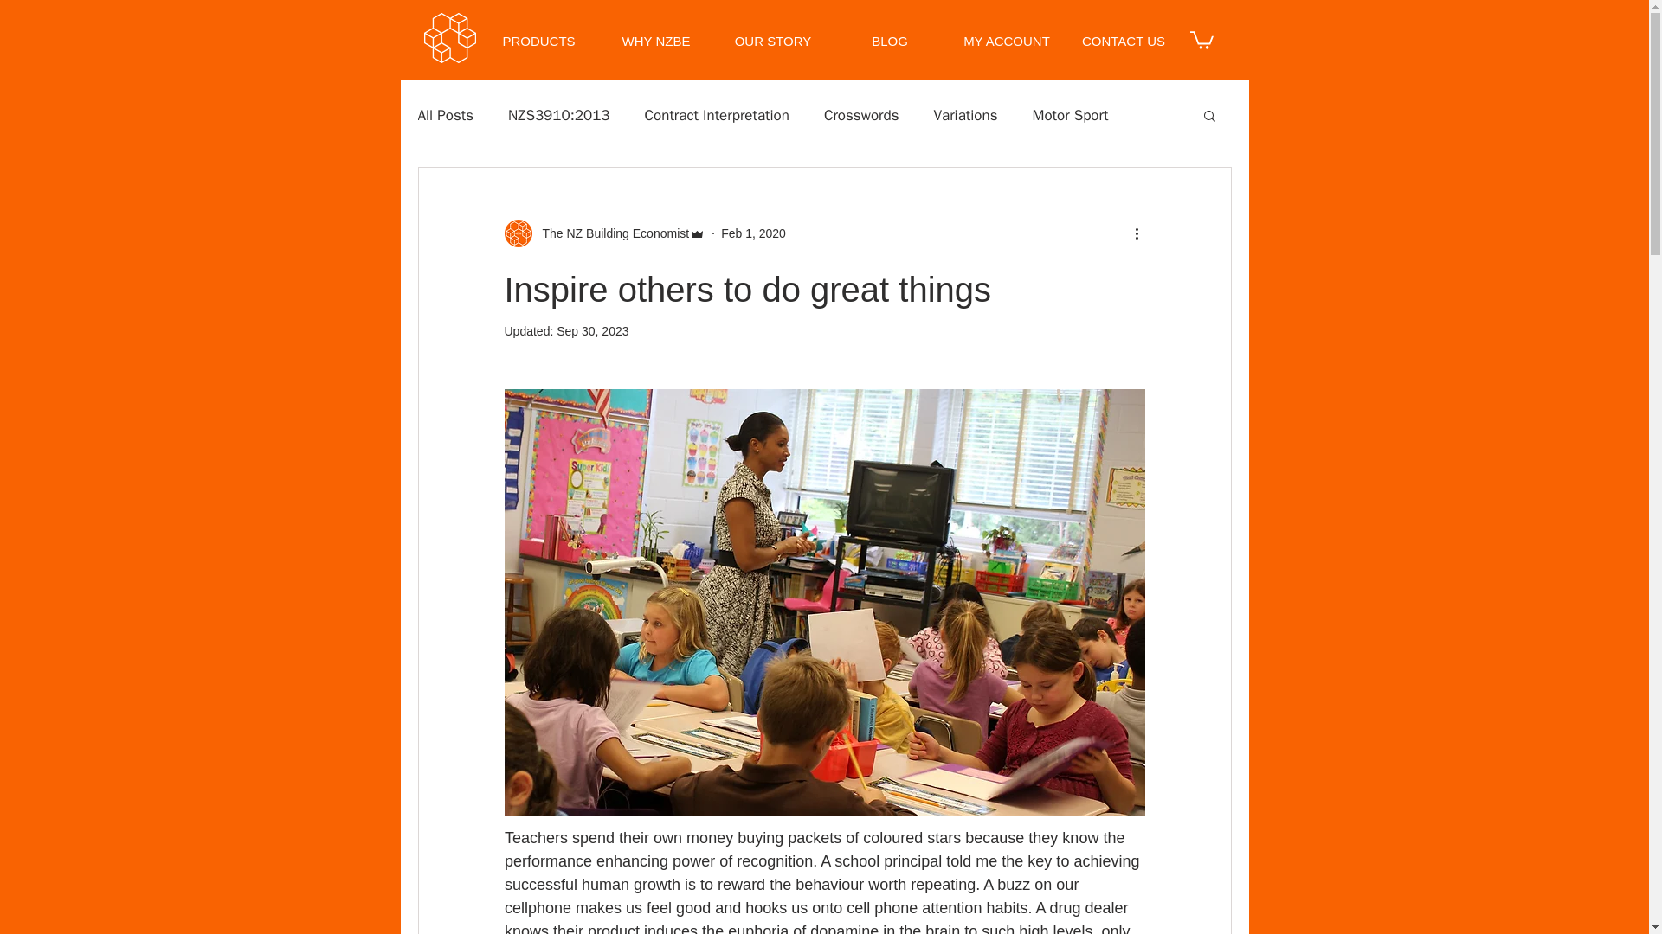 This screenshot has height=934, width=1662. What do you see at coordinates (1124, 42) in the screenshot?
I see `CONTACT US` at bounding box center [1124, 42].